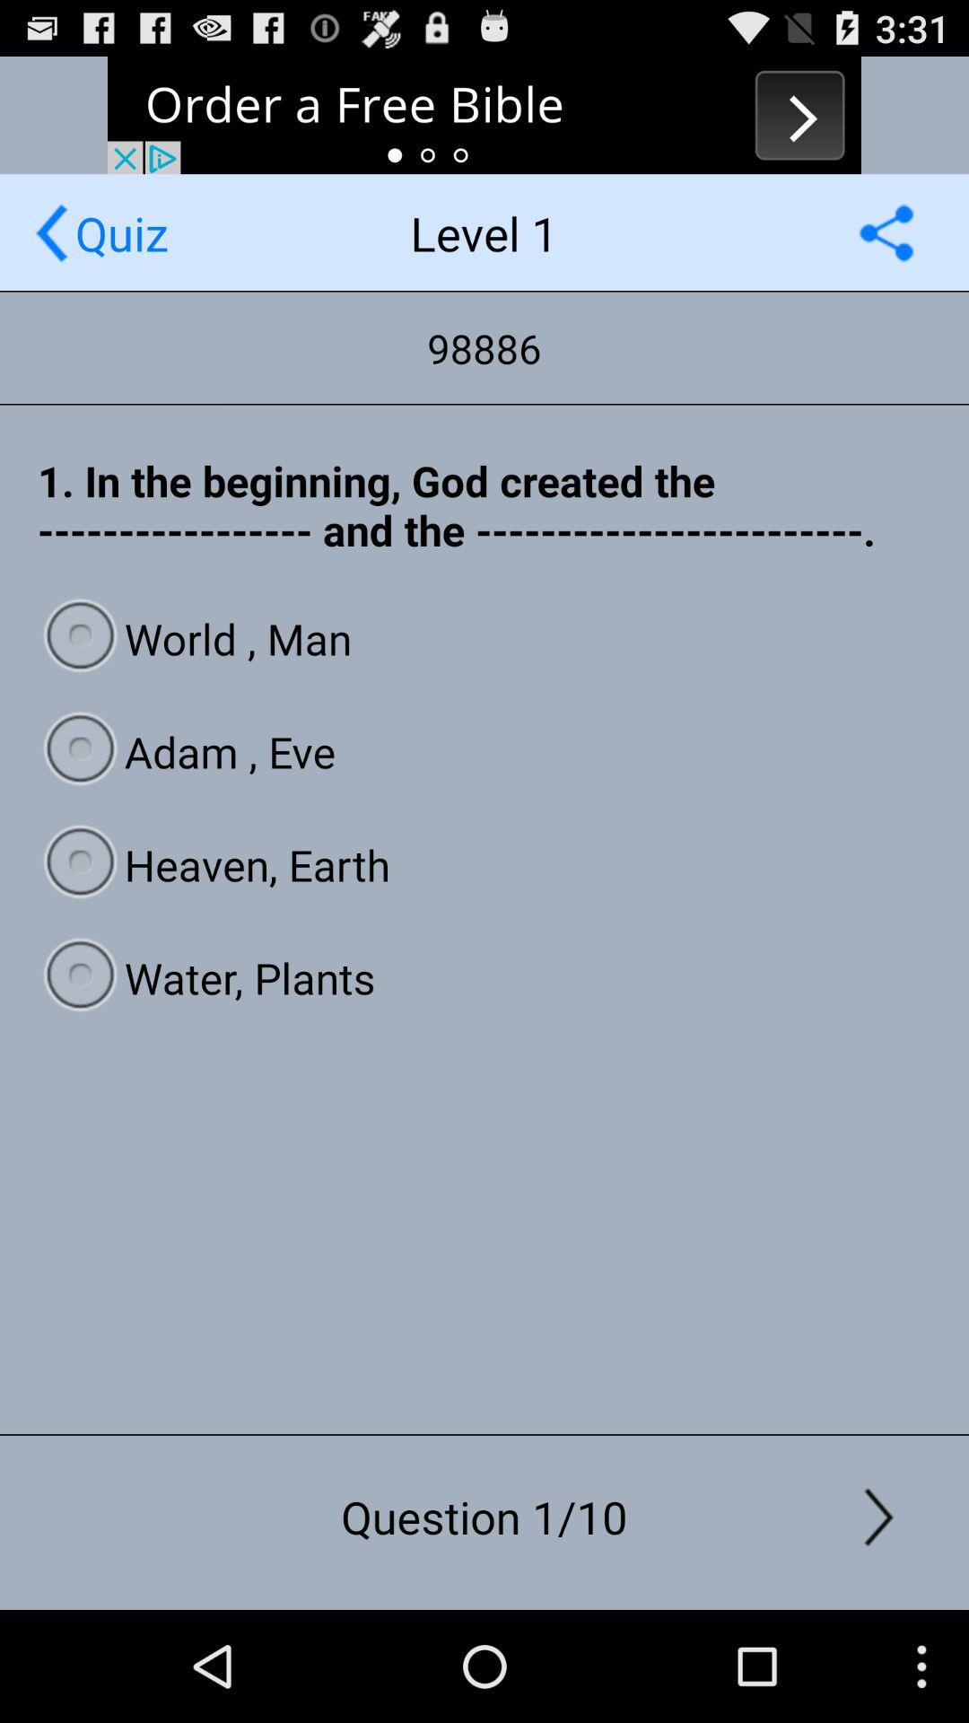 The height and width of the screenshot is (1723, 969). I want to click on go to advertisement, so click(484, 115).